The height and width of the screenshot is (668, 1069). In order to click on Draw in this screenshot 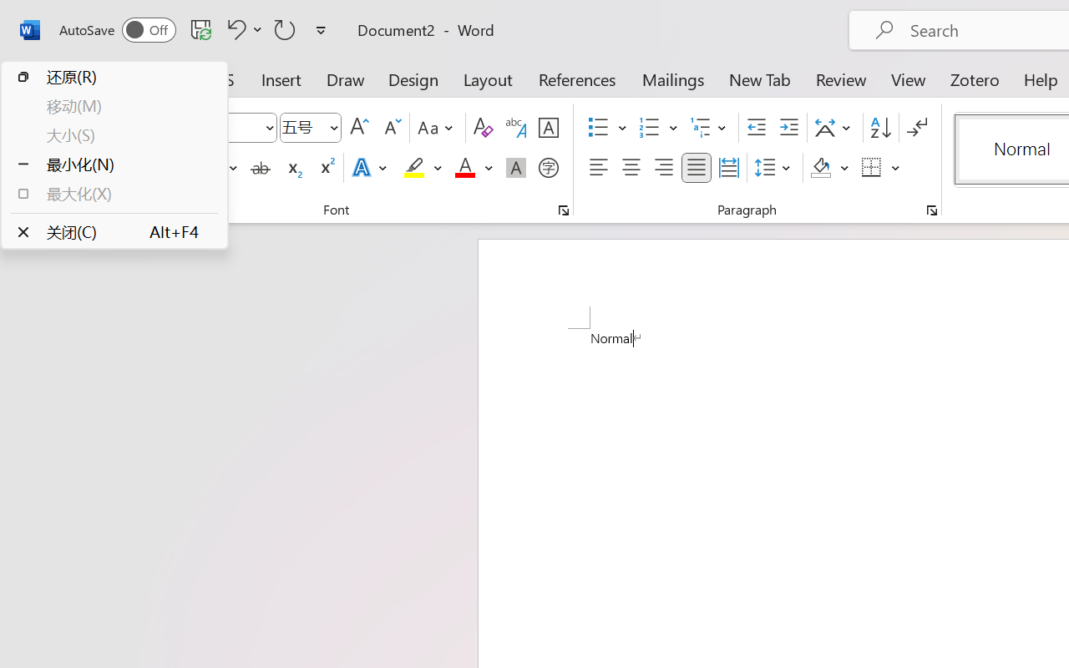, I will do `click(346, 78)`.